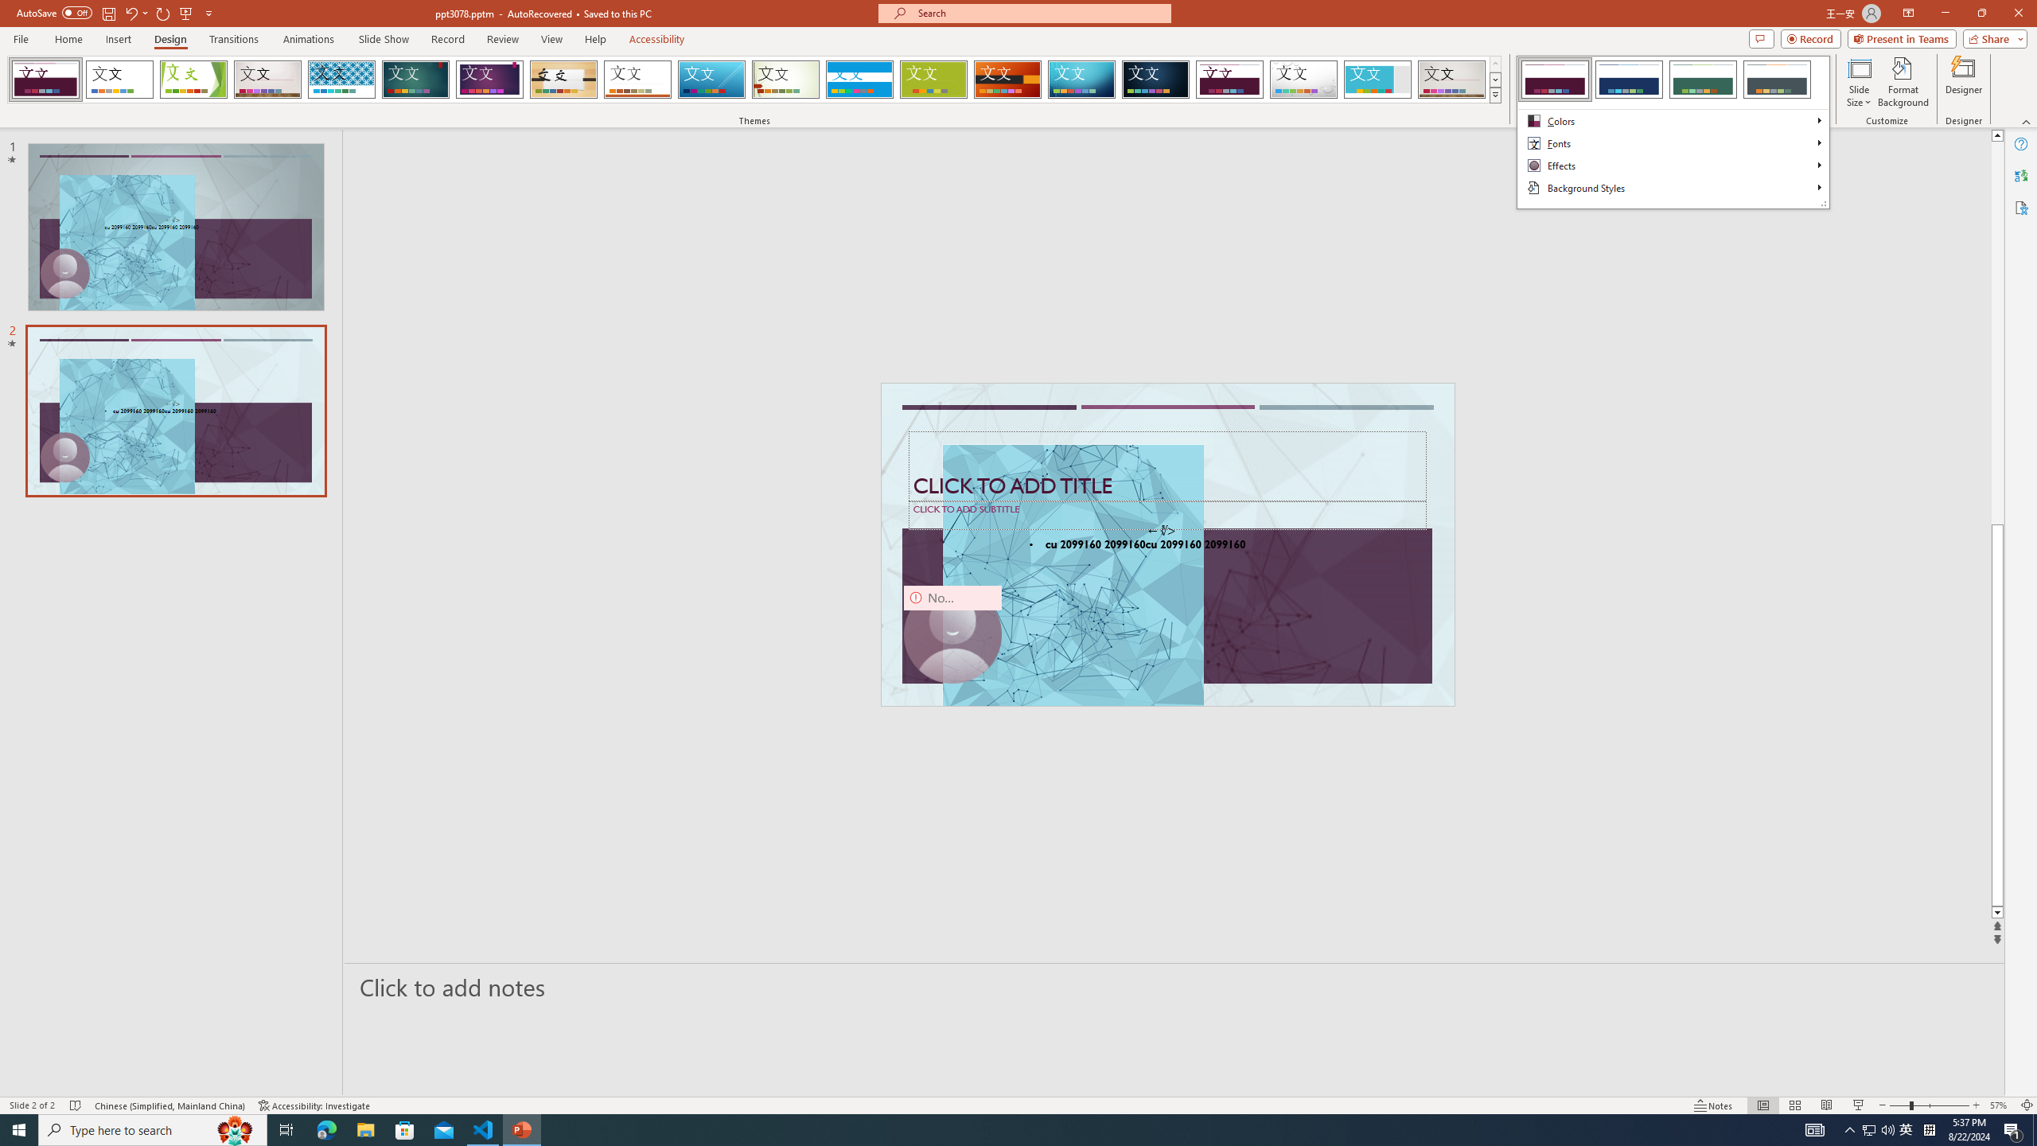  What do you see at coordinates (405, 1130) in the screenshot?
I see `Microsoft Store` at bounding box center [405, 1130].